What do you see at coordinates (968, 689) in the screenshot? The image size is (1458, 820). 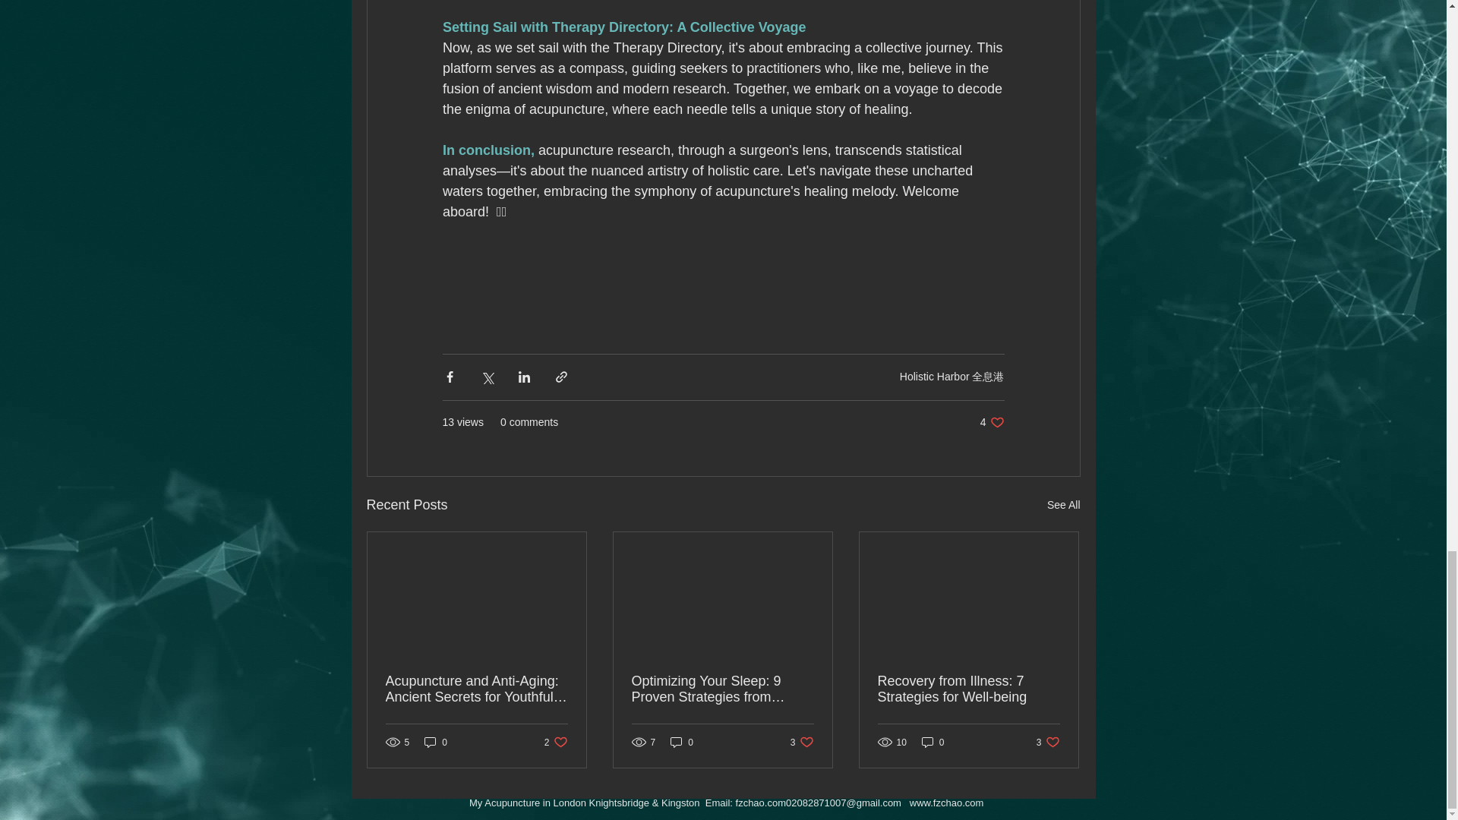 I see `0` at bounding box center [968, 689].